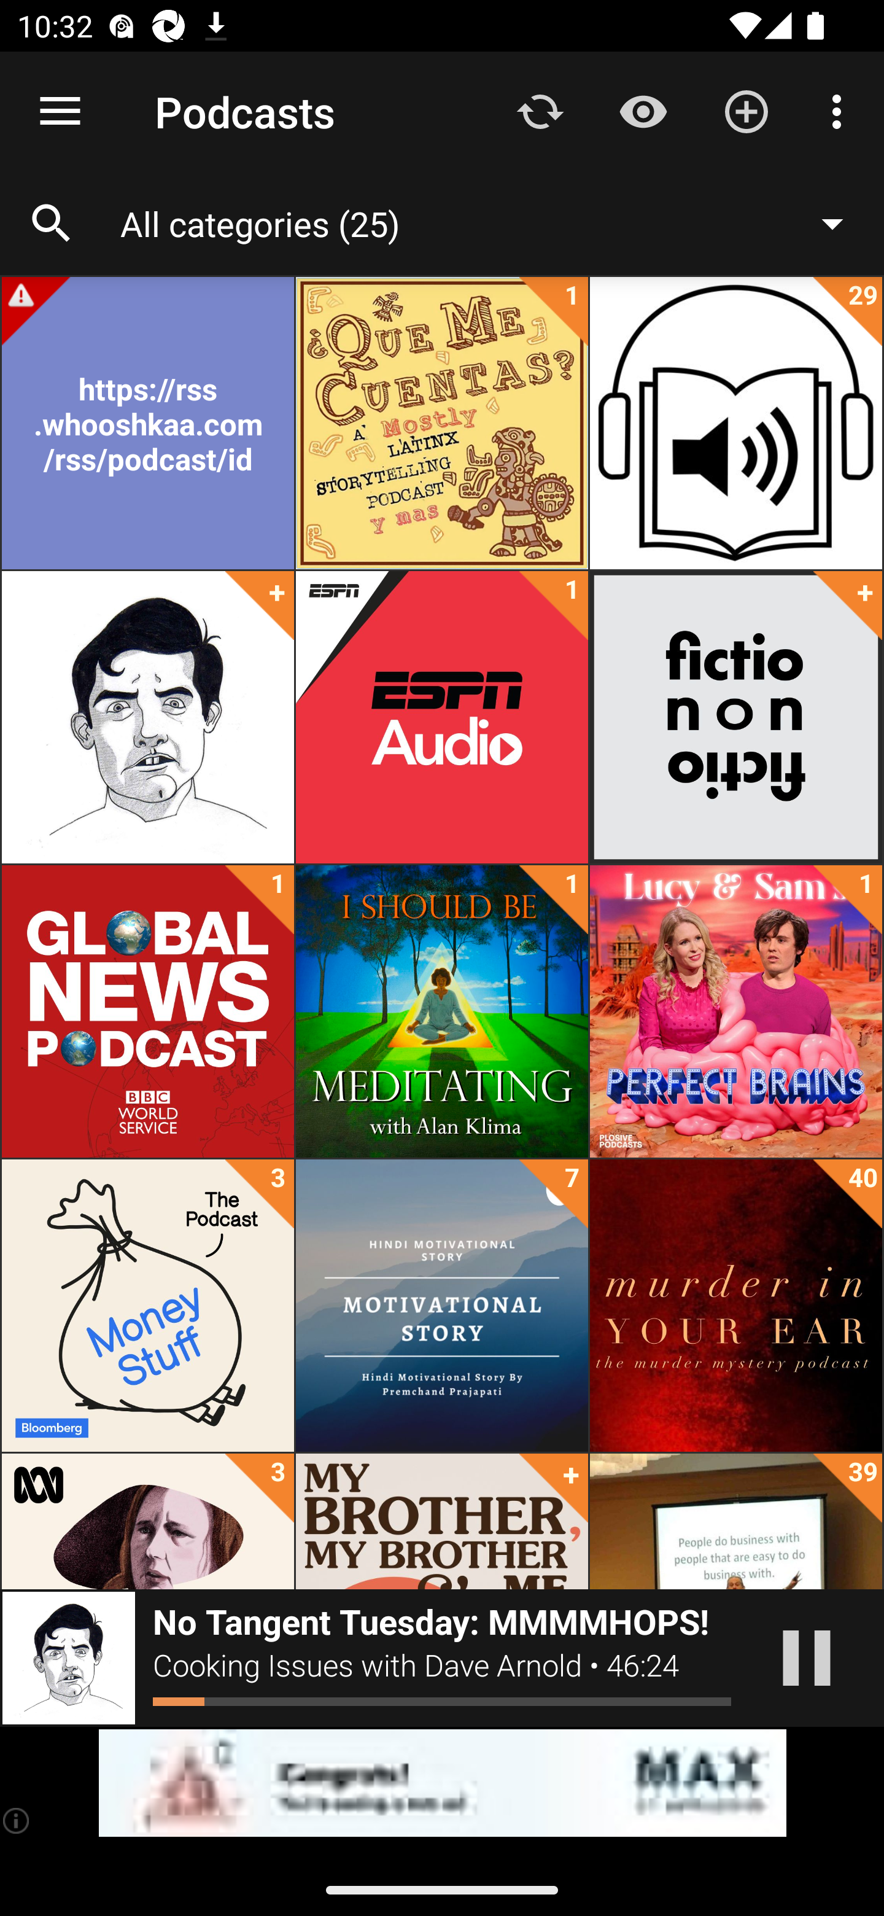 The image size is (884, 1916). I want to click on Cooking Issues with Dave Arnold +, so click(147, 717).